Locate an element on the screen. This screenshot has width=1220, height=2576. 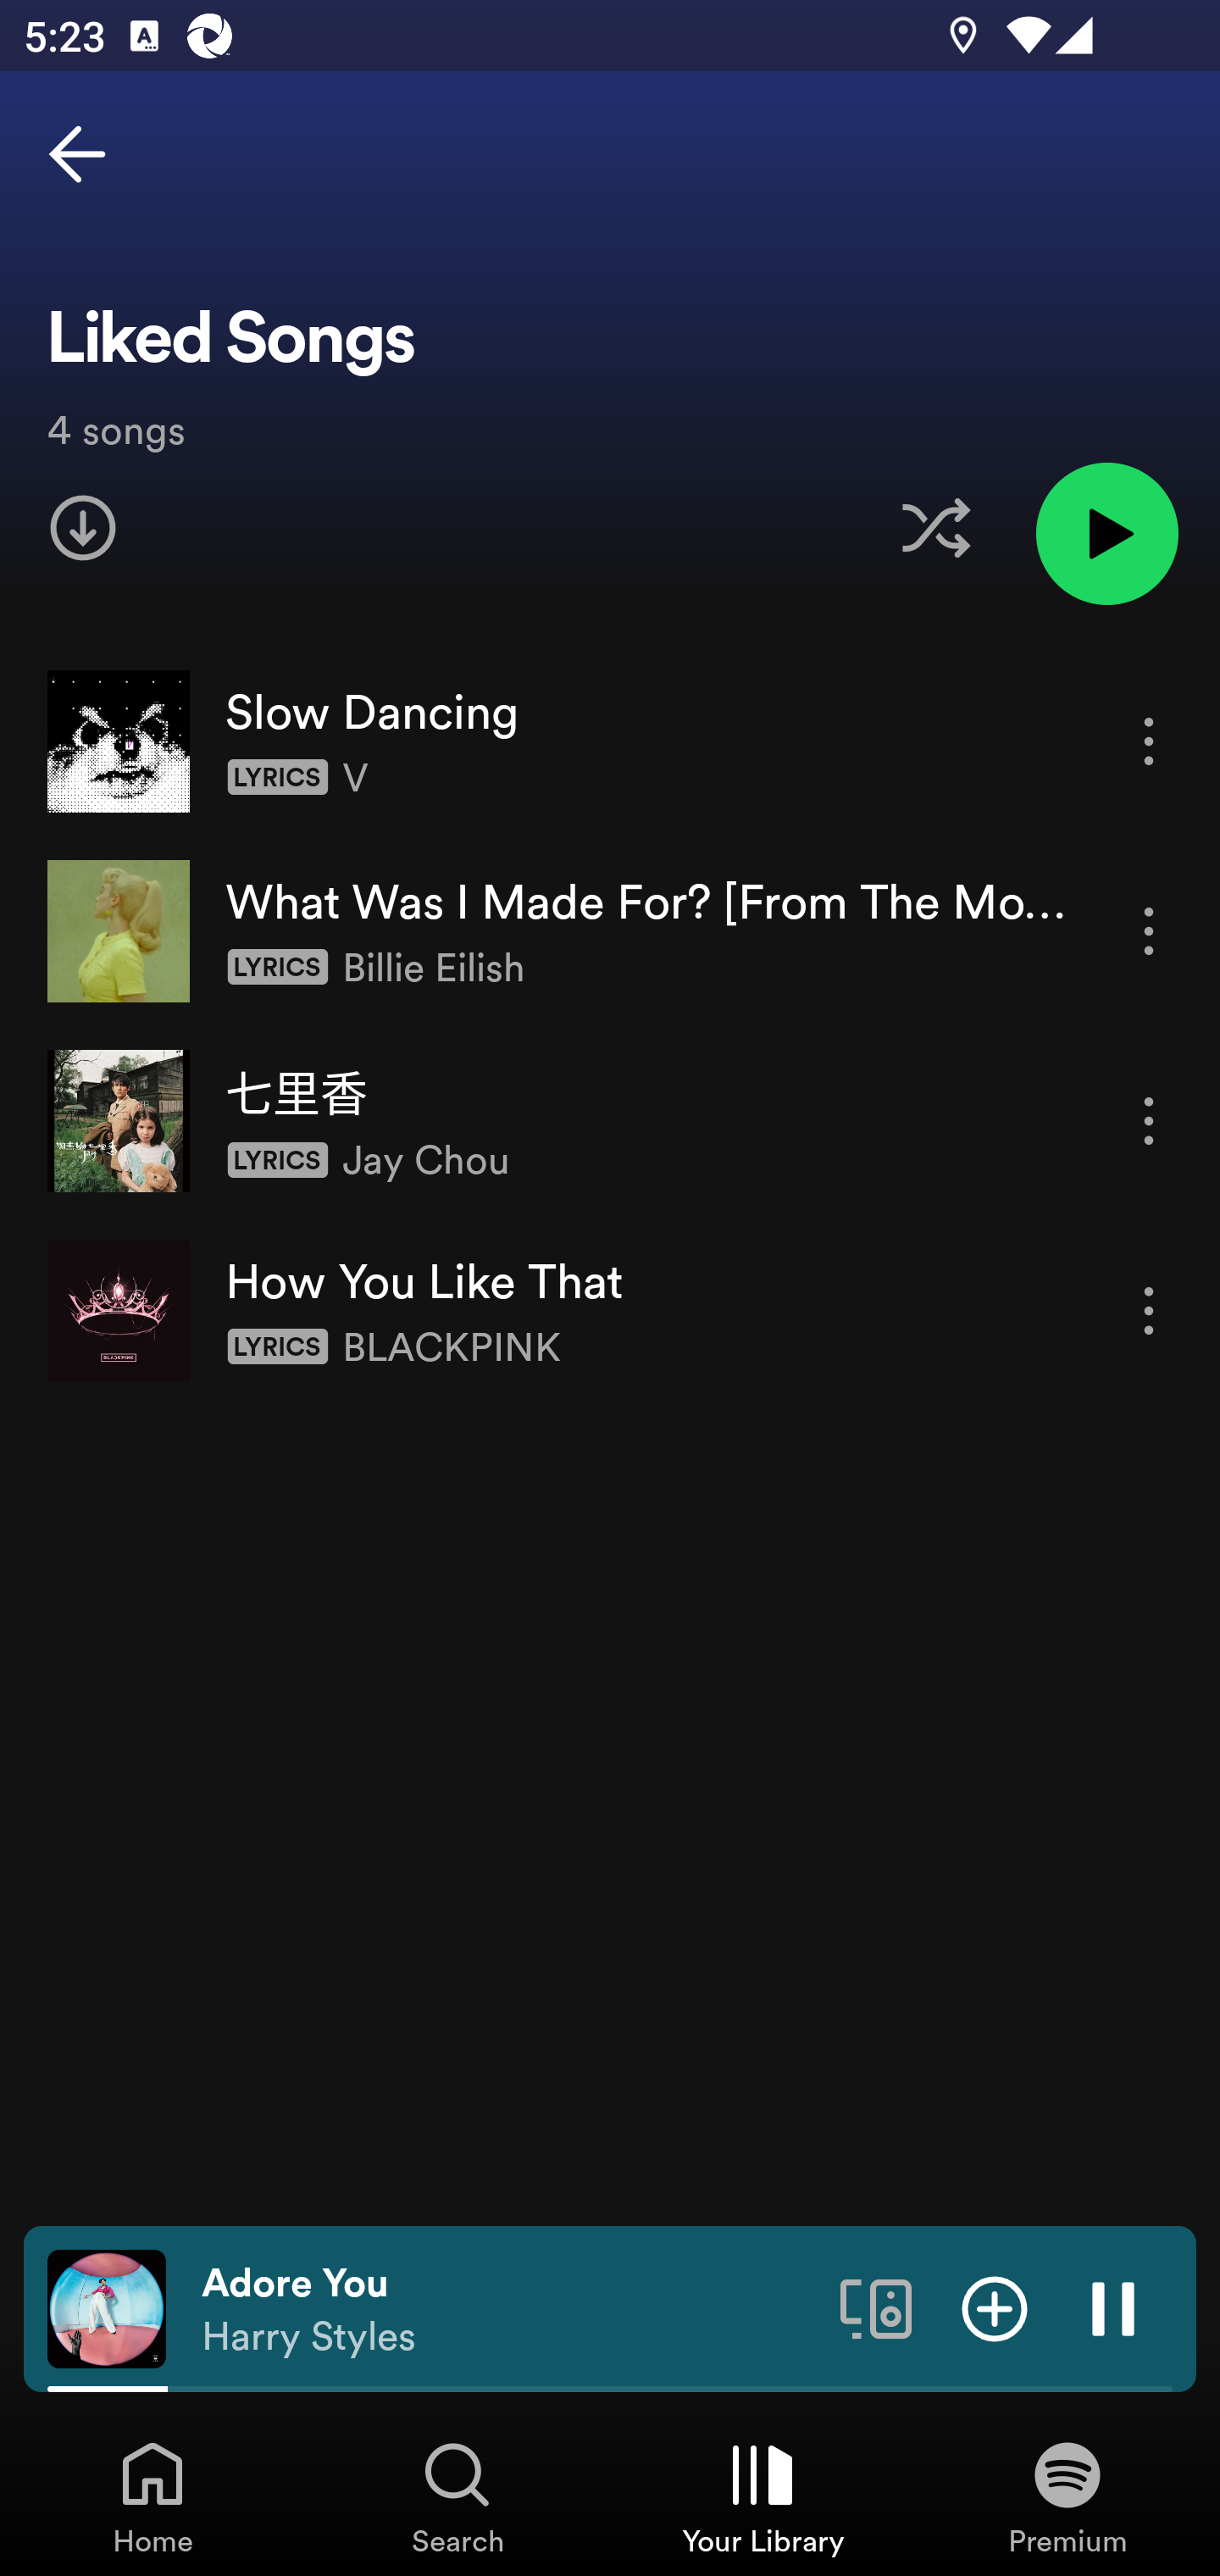
七里香 More options for song 七里香 Lyrics Jay Chou is located at coordinates (610, 1120).